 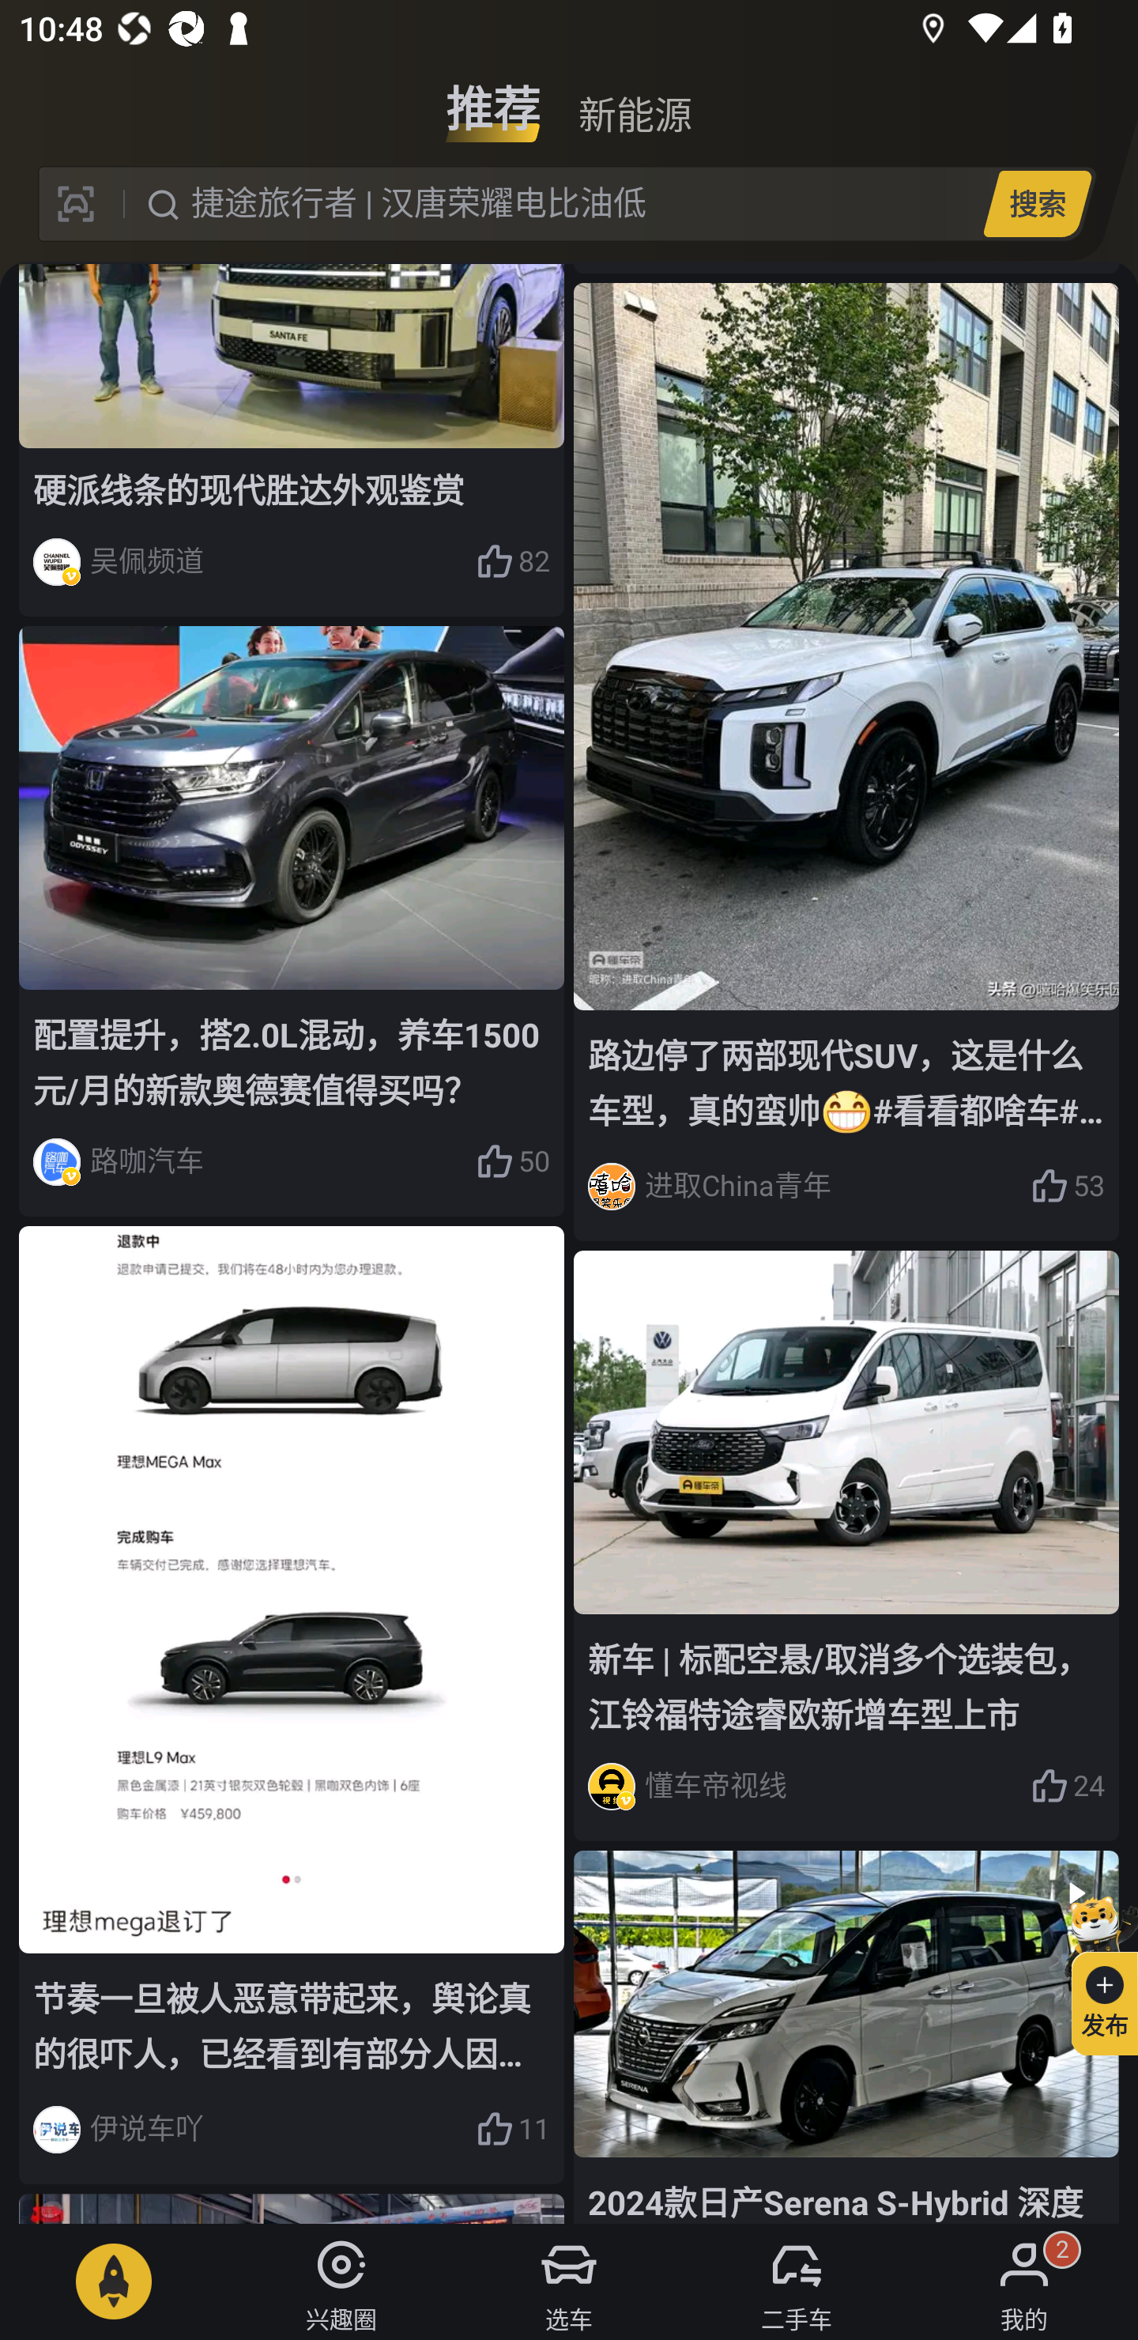 What do you see at coordinates (512, 2130) in the screenshot?
I see `11` at bounding box center [512, 2130].